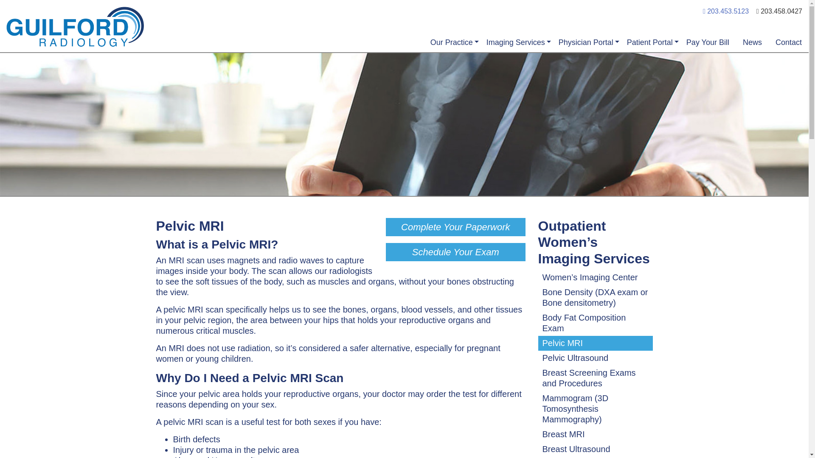 Image resolution: width=815 pixels, height=458 pixels. Describe the element at coordinates (726, 11) in the screenshot. I see `203.453.5123` at that location.